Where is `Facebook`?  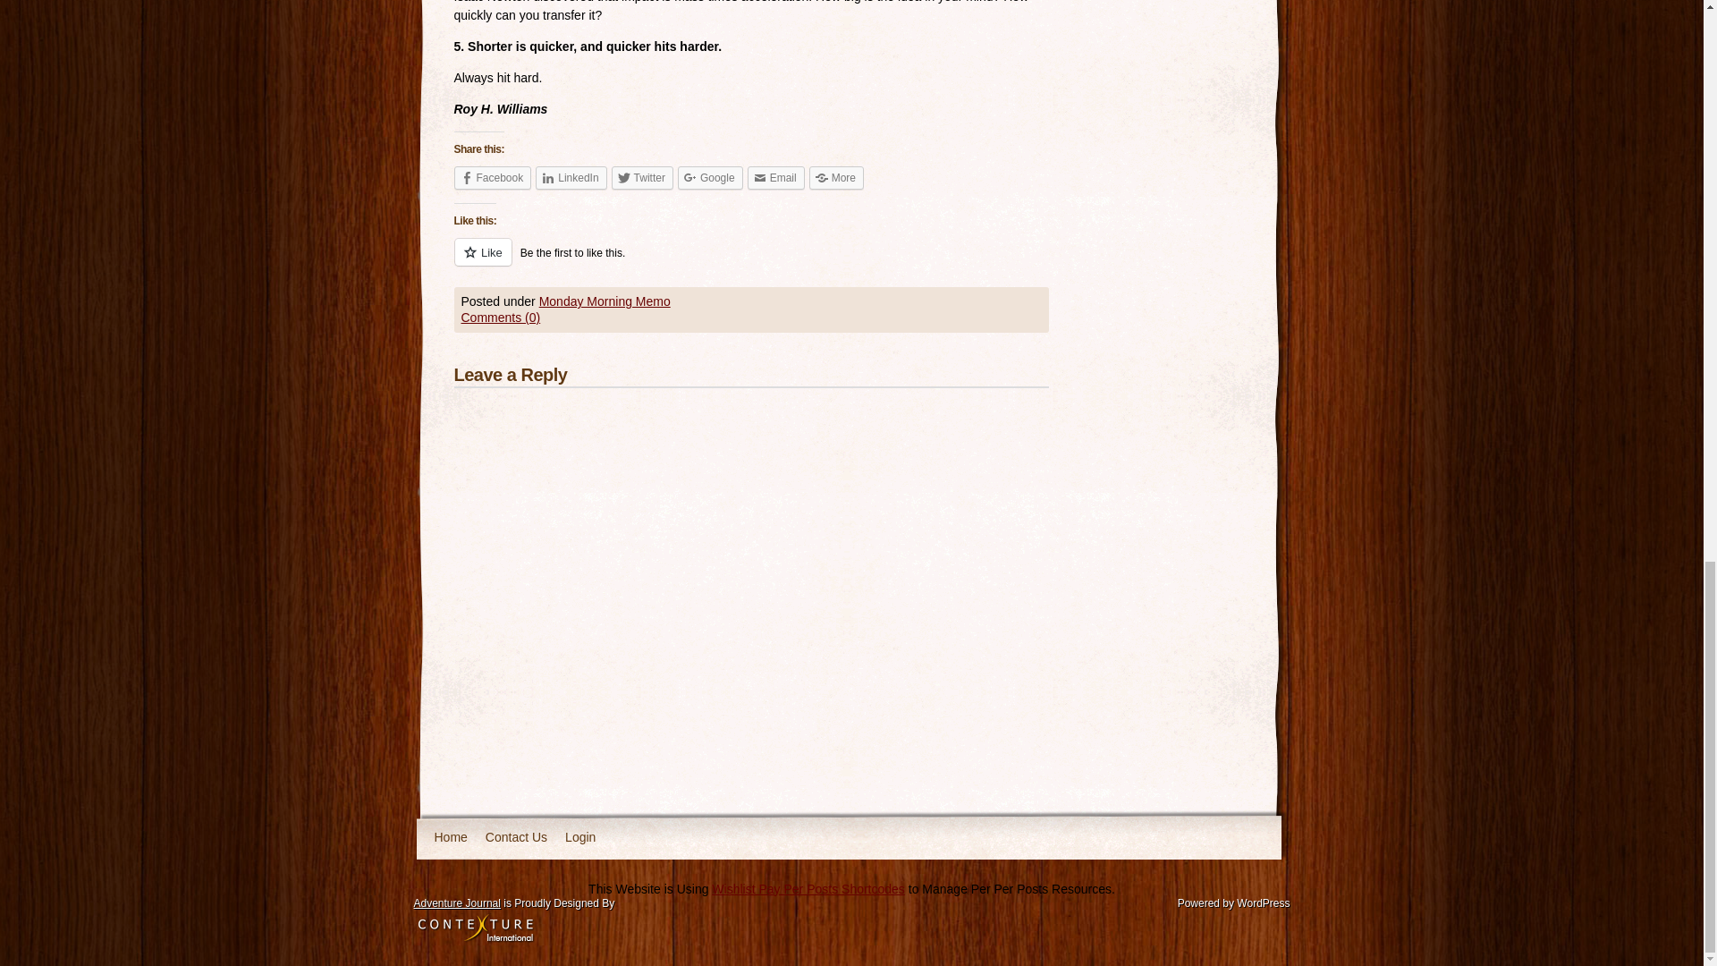
Facebook is located at coordinates (494, 177).